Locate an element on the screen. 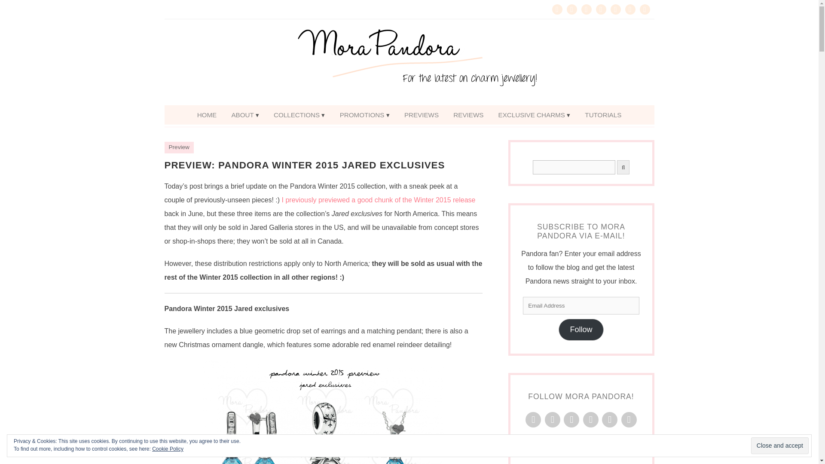  Search is located at coordinates (574, 167).